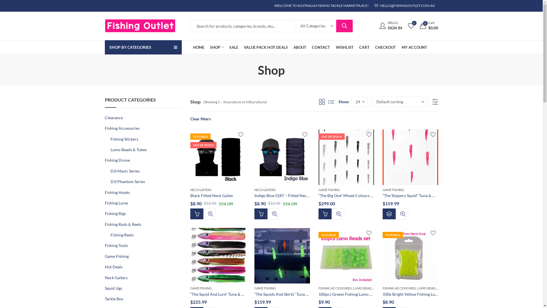 This screenshot has height=308, width=547. What do you see at coordinates (266, 47) in the screenshot?
I see `VALUE PACK HOT DEALS` at bounding box center [266, 47].